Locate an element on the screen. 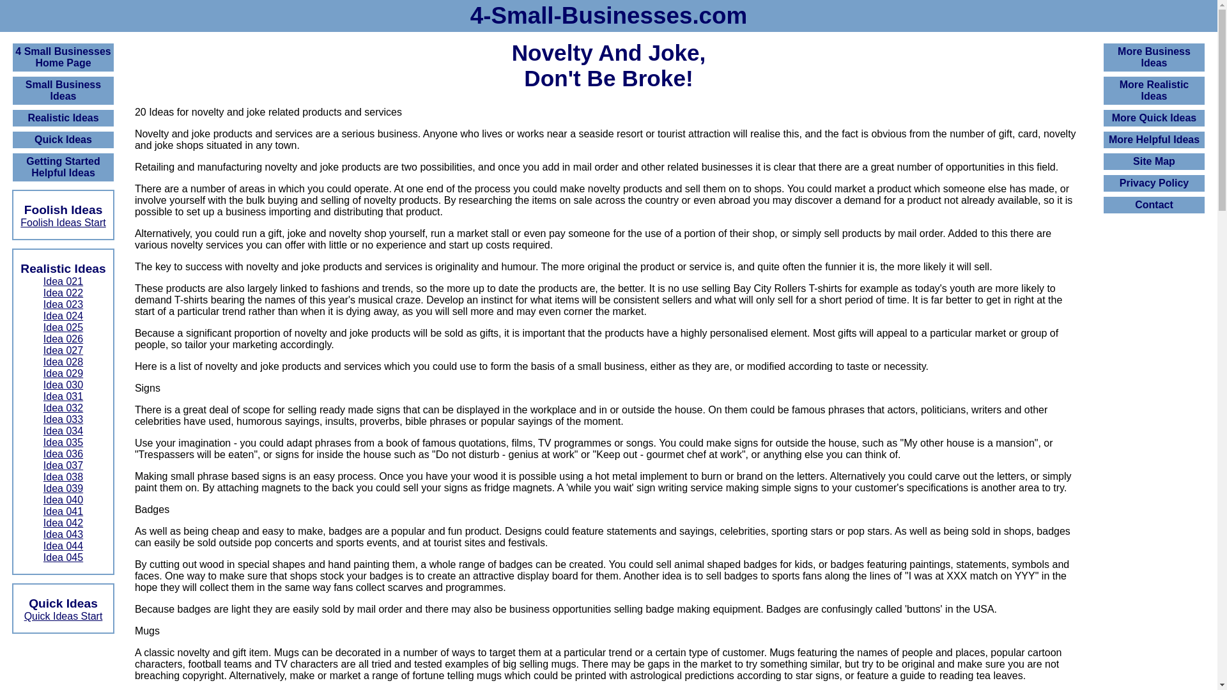 Image resolution: width=1227 pixels, height=690 pixels. Idea 035 is located at coordinates (63, 442).